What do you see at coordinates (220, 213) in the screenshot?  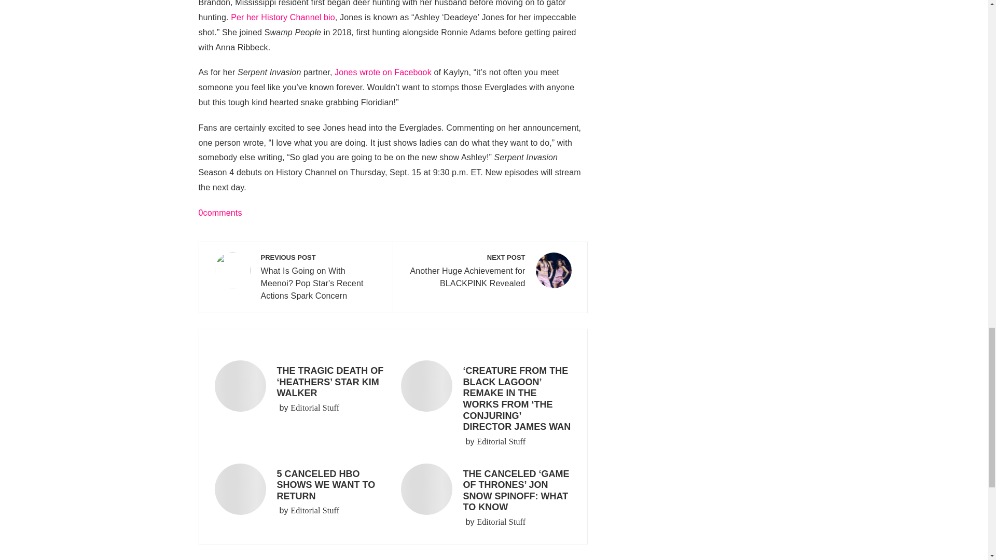 I see `0comments` at bounding box center [220, 213].